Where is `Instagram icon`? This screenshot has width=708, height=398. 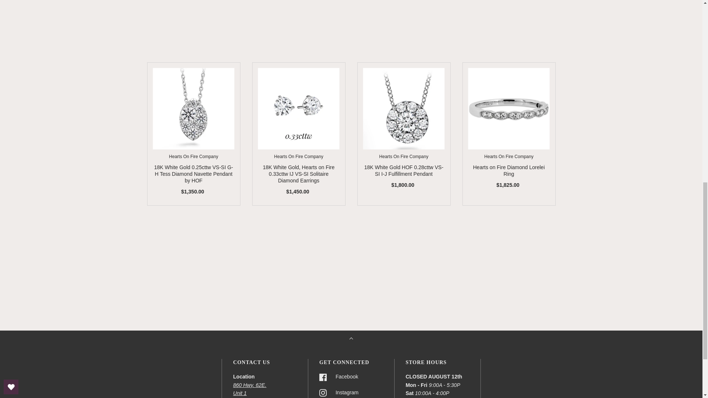 Instagram icon is located at coordinates (323, 393).